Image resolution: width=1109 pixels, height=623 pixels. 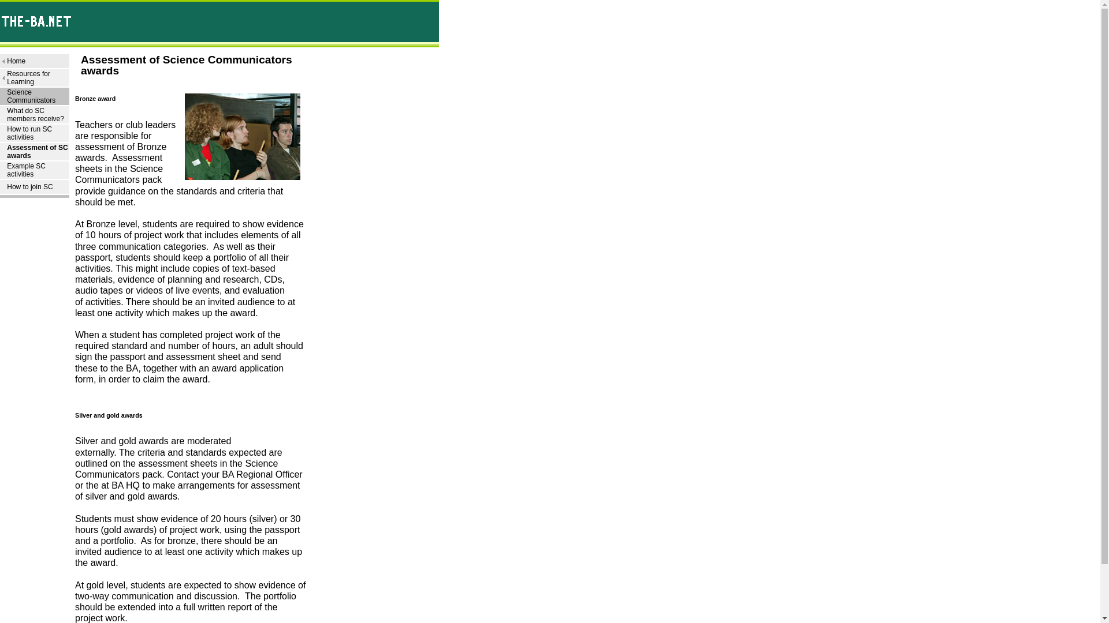 I want to click on Science Communicators, so click(x=31, y=96).